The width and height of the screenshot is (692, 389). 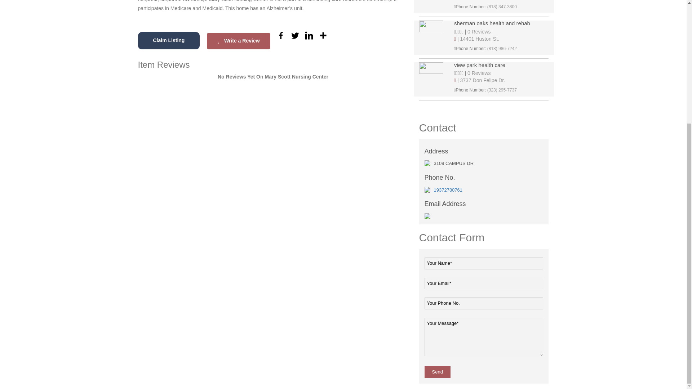 What do you see at coordinates (438, 372) in the screenshot?
I see `Send` at bounding box center [438, 372].